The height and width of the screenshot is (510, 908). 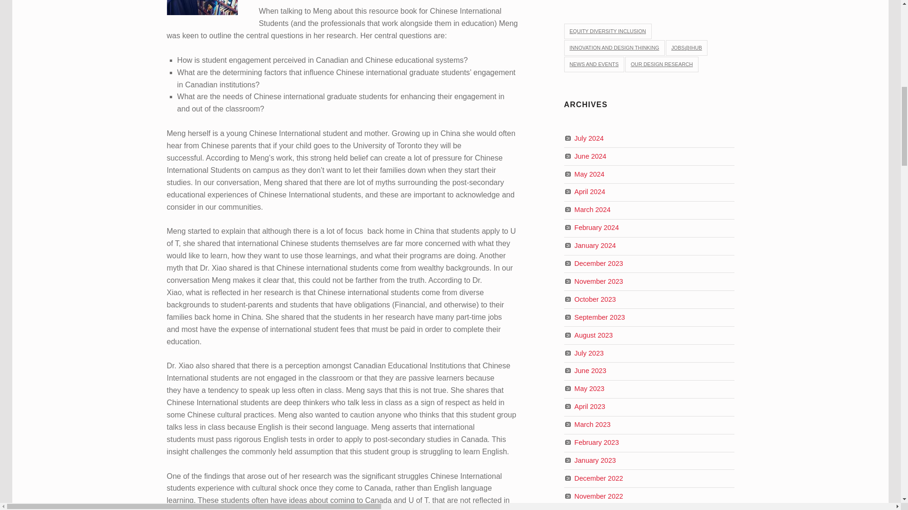 What do you see at coordinates (590, 156) in the screenshot?
I see `June 2024` at bounding box center [590, 156].